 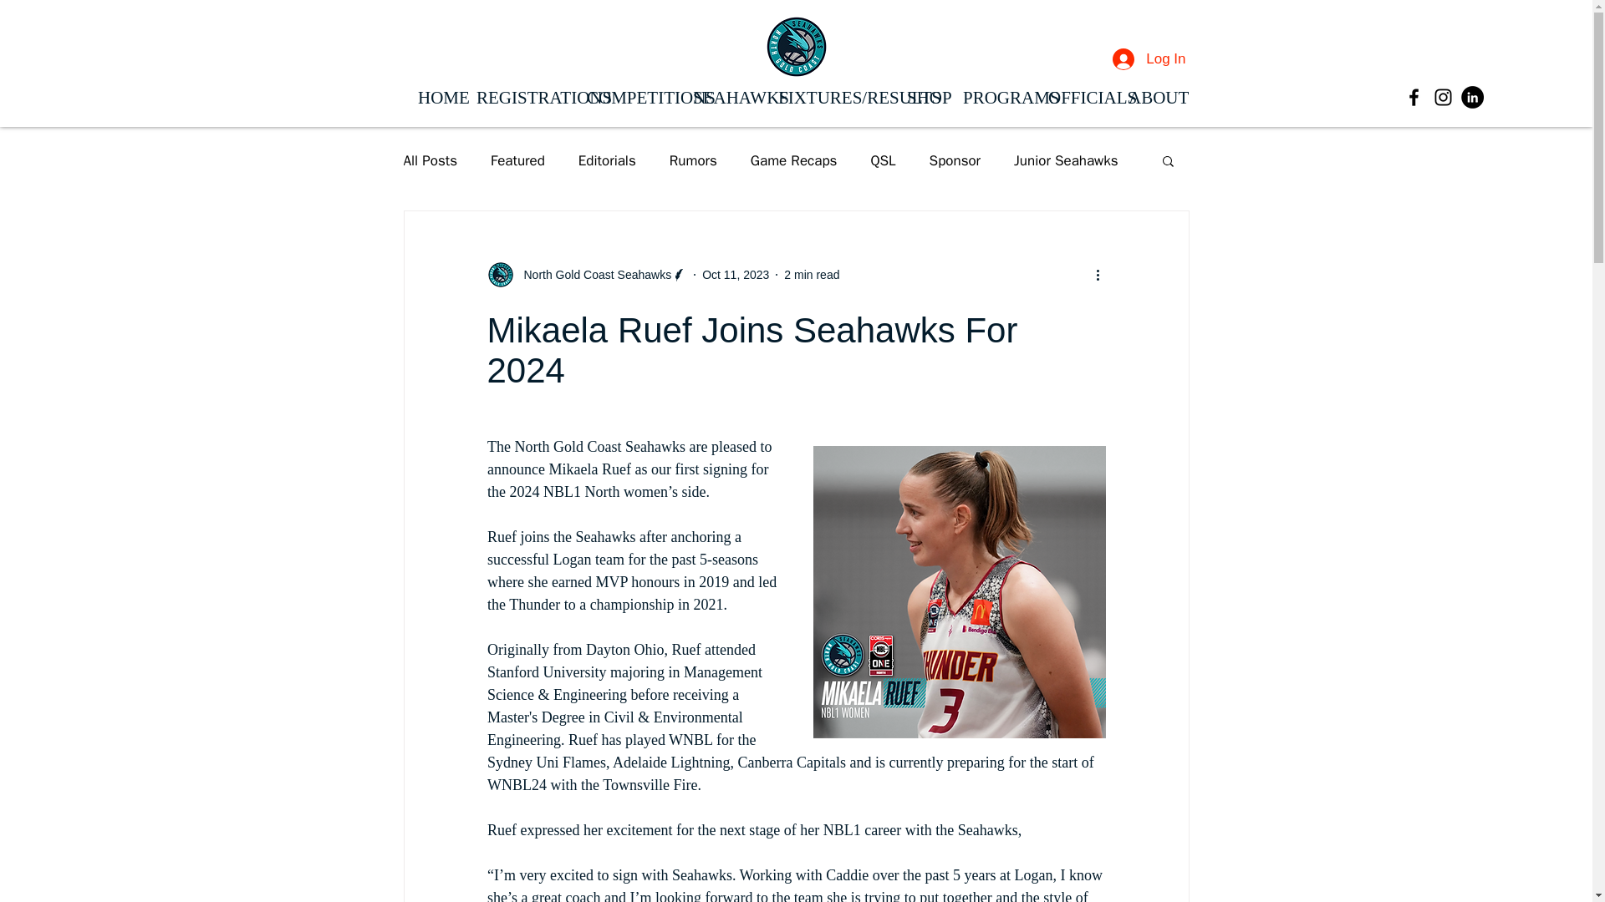 What do you see at coordinates (955, 160) in the screenshot?
I see `Sponsor` at bounding box center [955, 160].